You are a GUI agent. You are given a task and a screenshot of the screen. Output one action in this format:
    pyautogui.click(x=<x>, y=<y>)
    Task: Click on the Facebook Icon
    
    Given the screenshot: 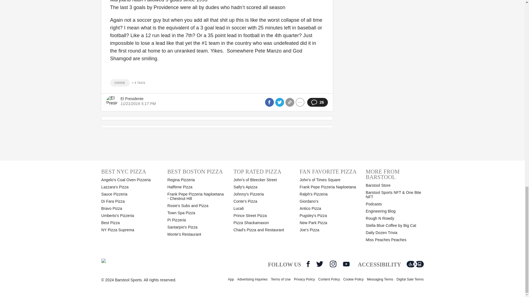 What is the action you would take?
    pyautogui.click(x=308, y=264)
    